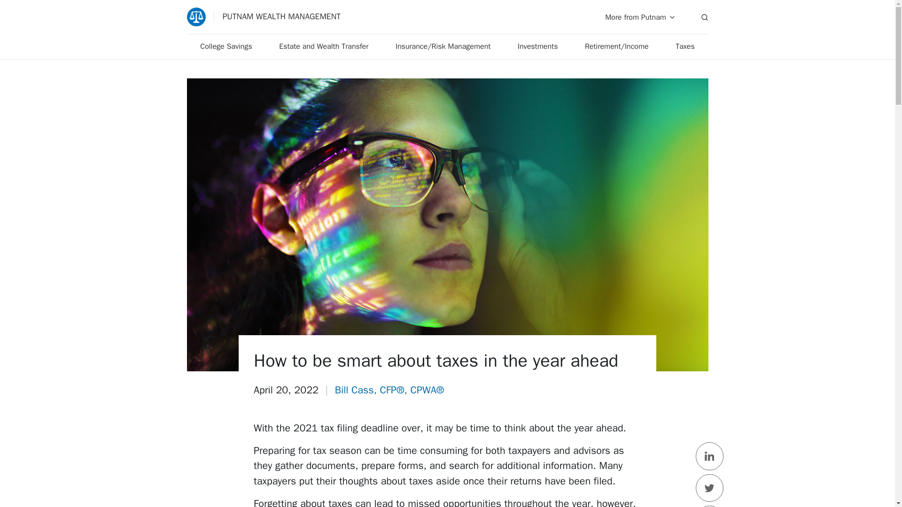 The width and height of the screenshot is (902, 507). What do you see at coordinates (538, 47) in the screenshot?
I see `Investments` at bounding box center [538, 47].